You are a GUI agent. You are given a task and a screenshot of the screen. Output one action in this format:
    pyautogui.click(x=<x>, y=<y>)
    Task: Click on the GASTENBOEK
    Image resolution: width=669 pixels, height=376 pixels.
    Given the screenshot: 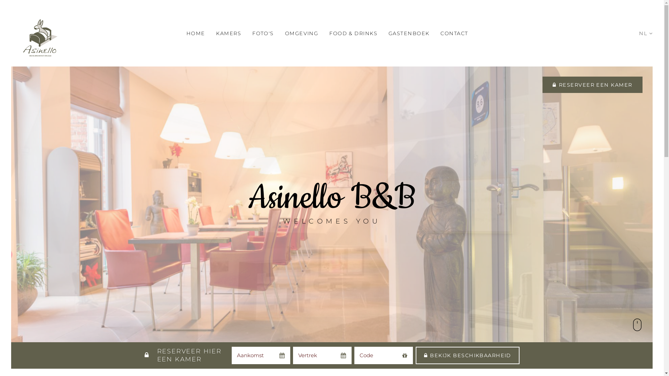 What is the action you would take?
    pyautogui.click(x=409, y=33)
    